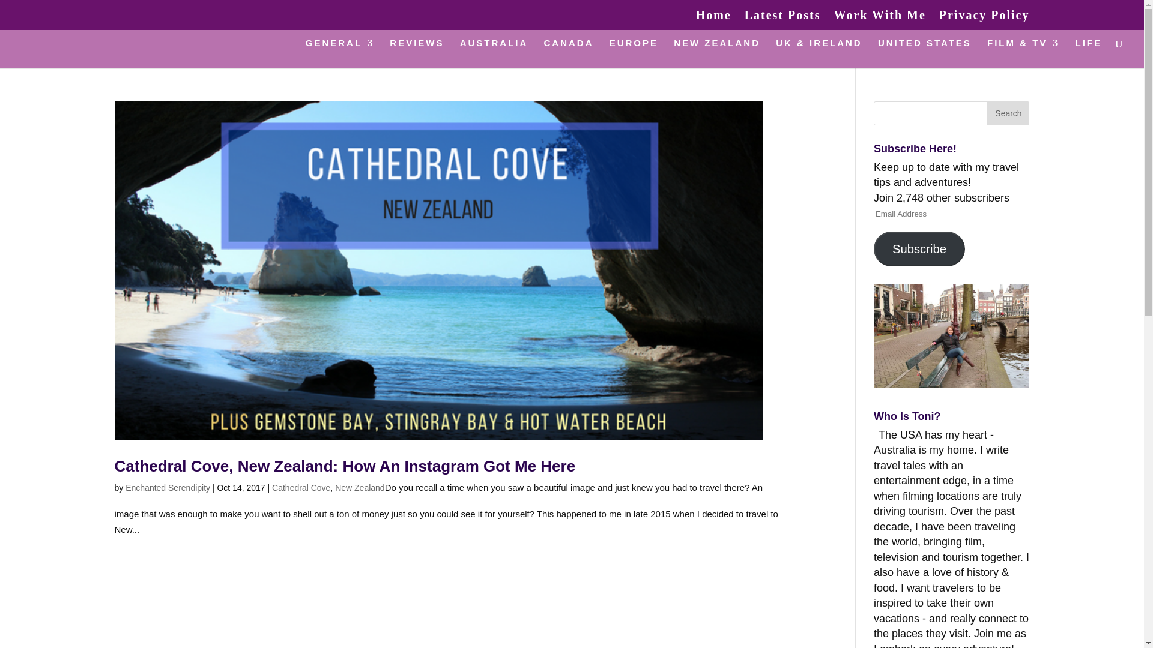 The height and width of the screenshot is (648, 1153). I want to click on Latest Posts, so click(783, 19).